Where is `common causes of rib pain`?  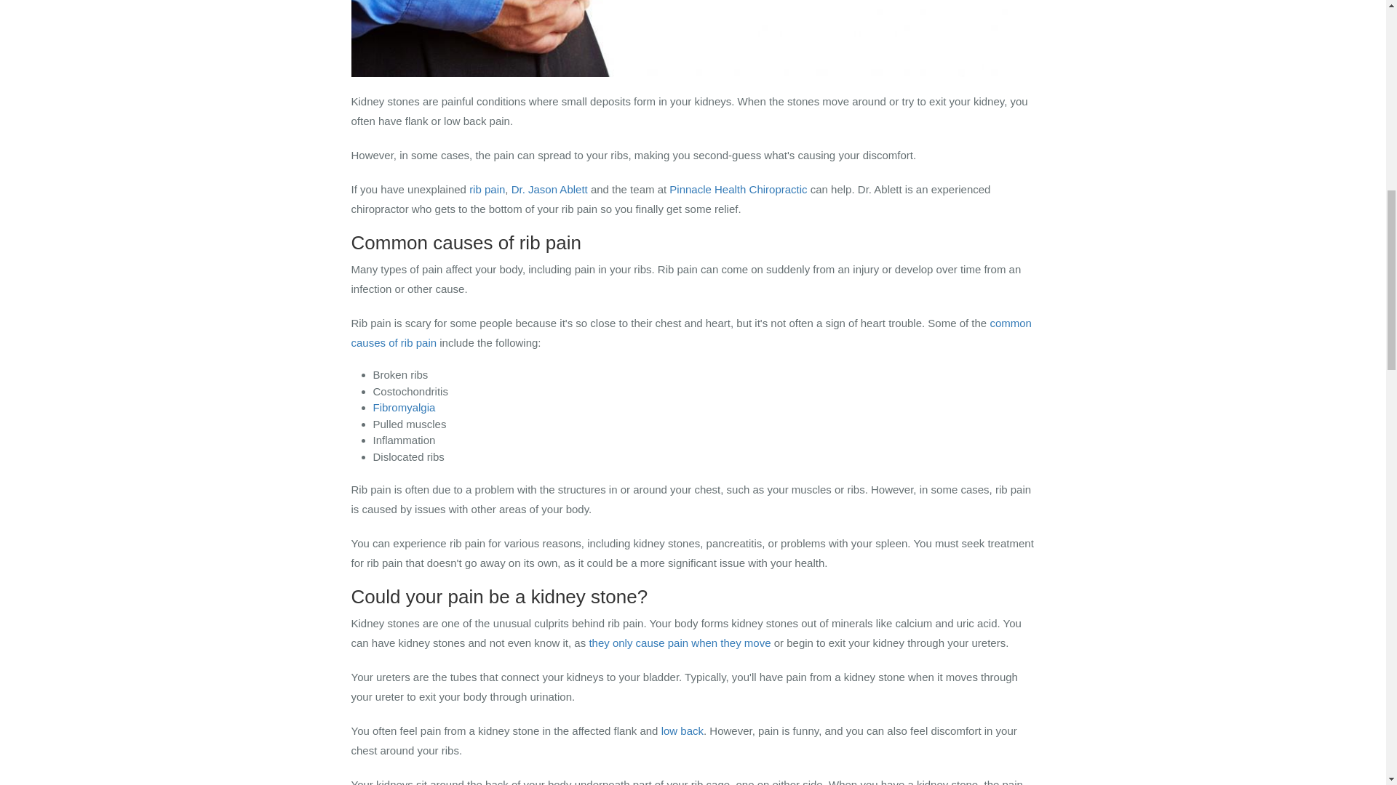 common causes of rib pain is located at coordinates (690, 333).